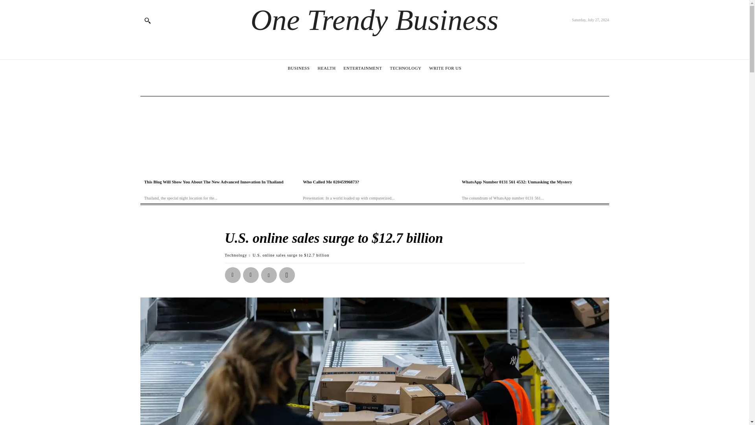  What do you see at coordinates (236, 255) in the screenshot?
I see `View all posts in Technology` at bounding box center [236, 255].